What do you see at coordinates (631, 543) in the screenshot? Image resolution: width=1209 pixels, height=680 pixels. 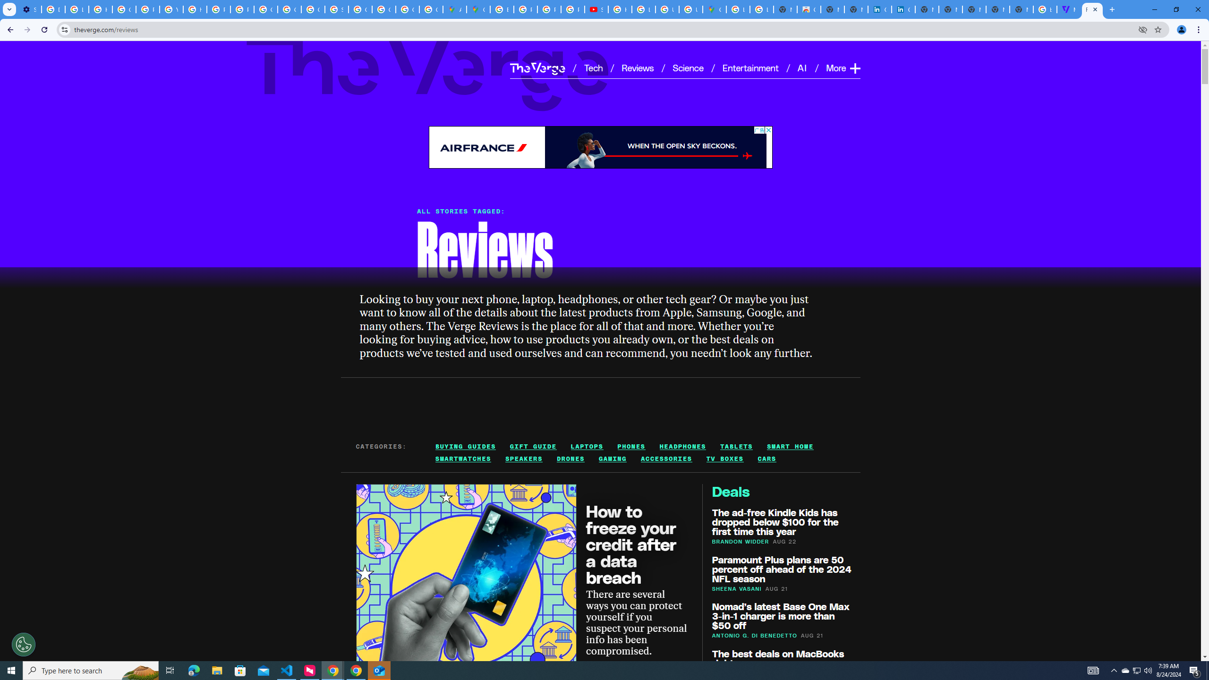 I see `How to freeze your credit after a data breach` at bounding box center [631, 543].